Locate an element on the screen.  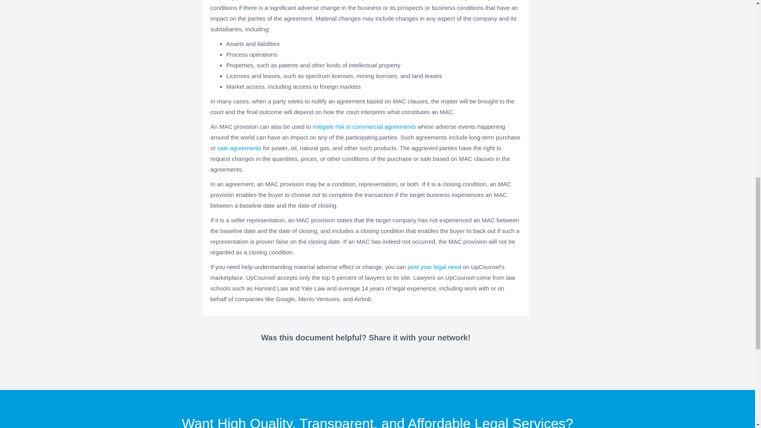
sale agreements is located at coordinates (239, 148).